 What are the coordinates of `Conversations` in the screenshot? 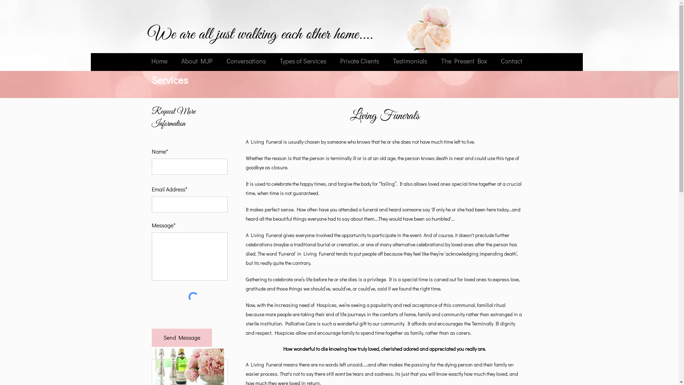 It's located at (246, 61).